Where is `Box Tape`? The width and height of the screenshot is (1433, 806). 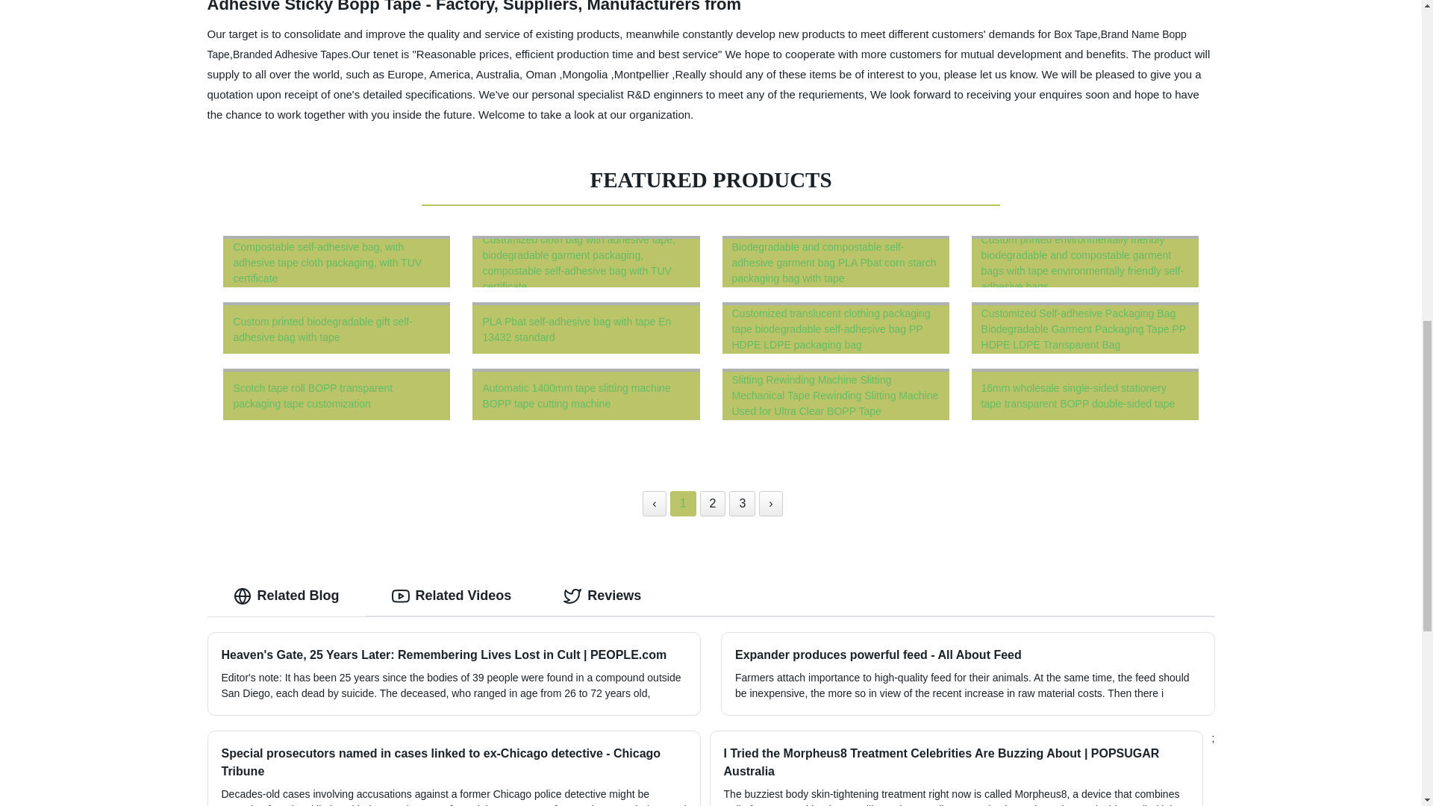 Box Tape is located at coordinates (1075, 34).